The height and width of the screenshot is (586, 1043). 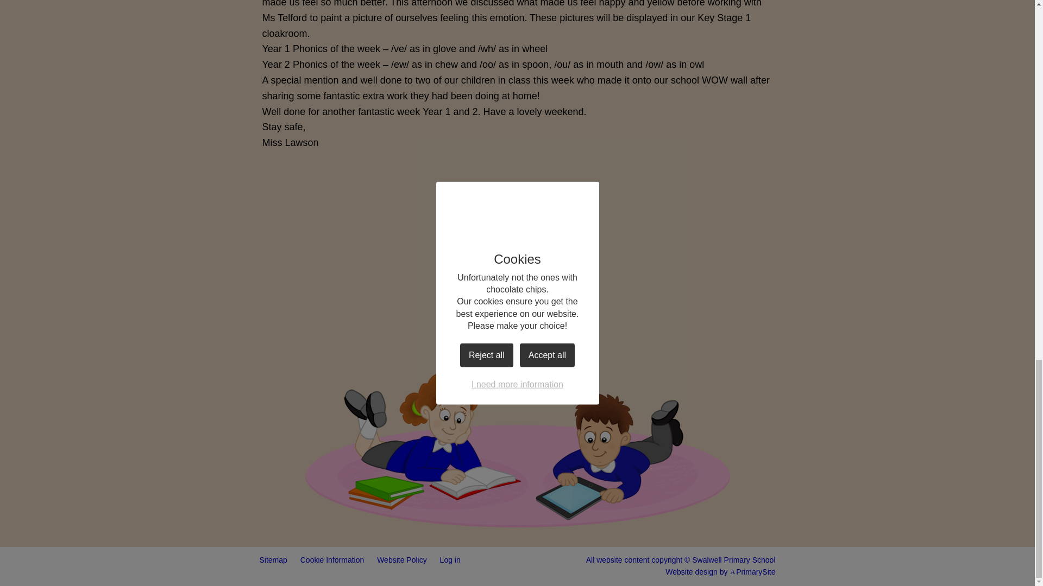 What do you see at coordinates (713, 307) in the screenshot?
I see `View large version of image` at bounding box center [713, 307].